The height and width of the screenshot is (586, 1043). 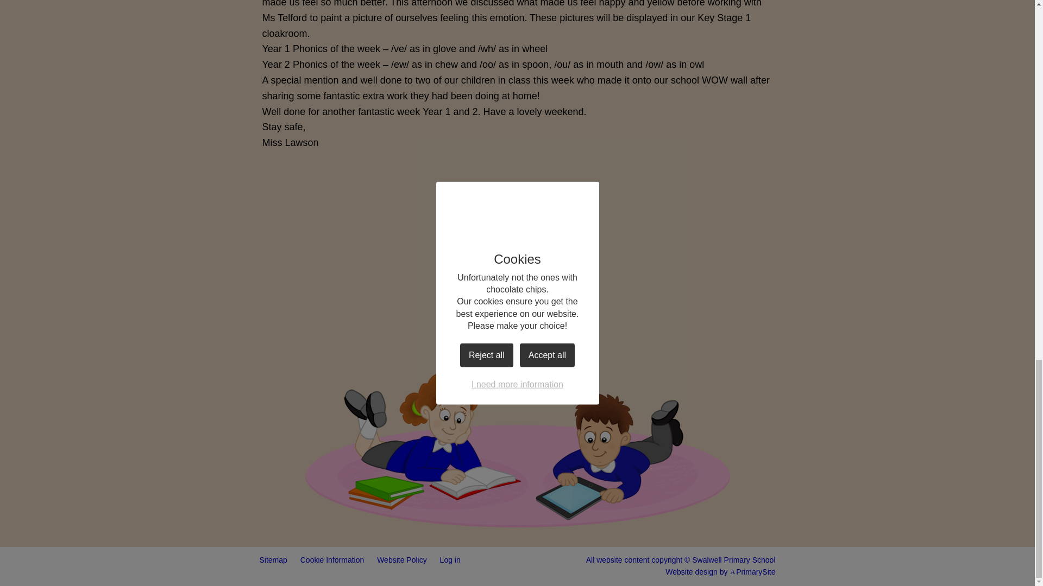 What do you see at coordinates (713, 307) in the screenshot?
I see `View large version of image` at bounding box center [713, 307].